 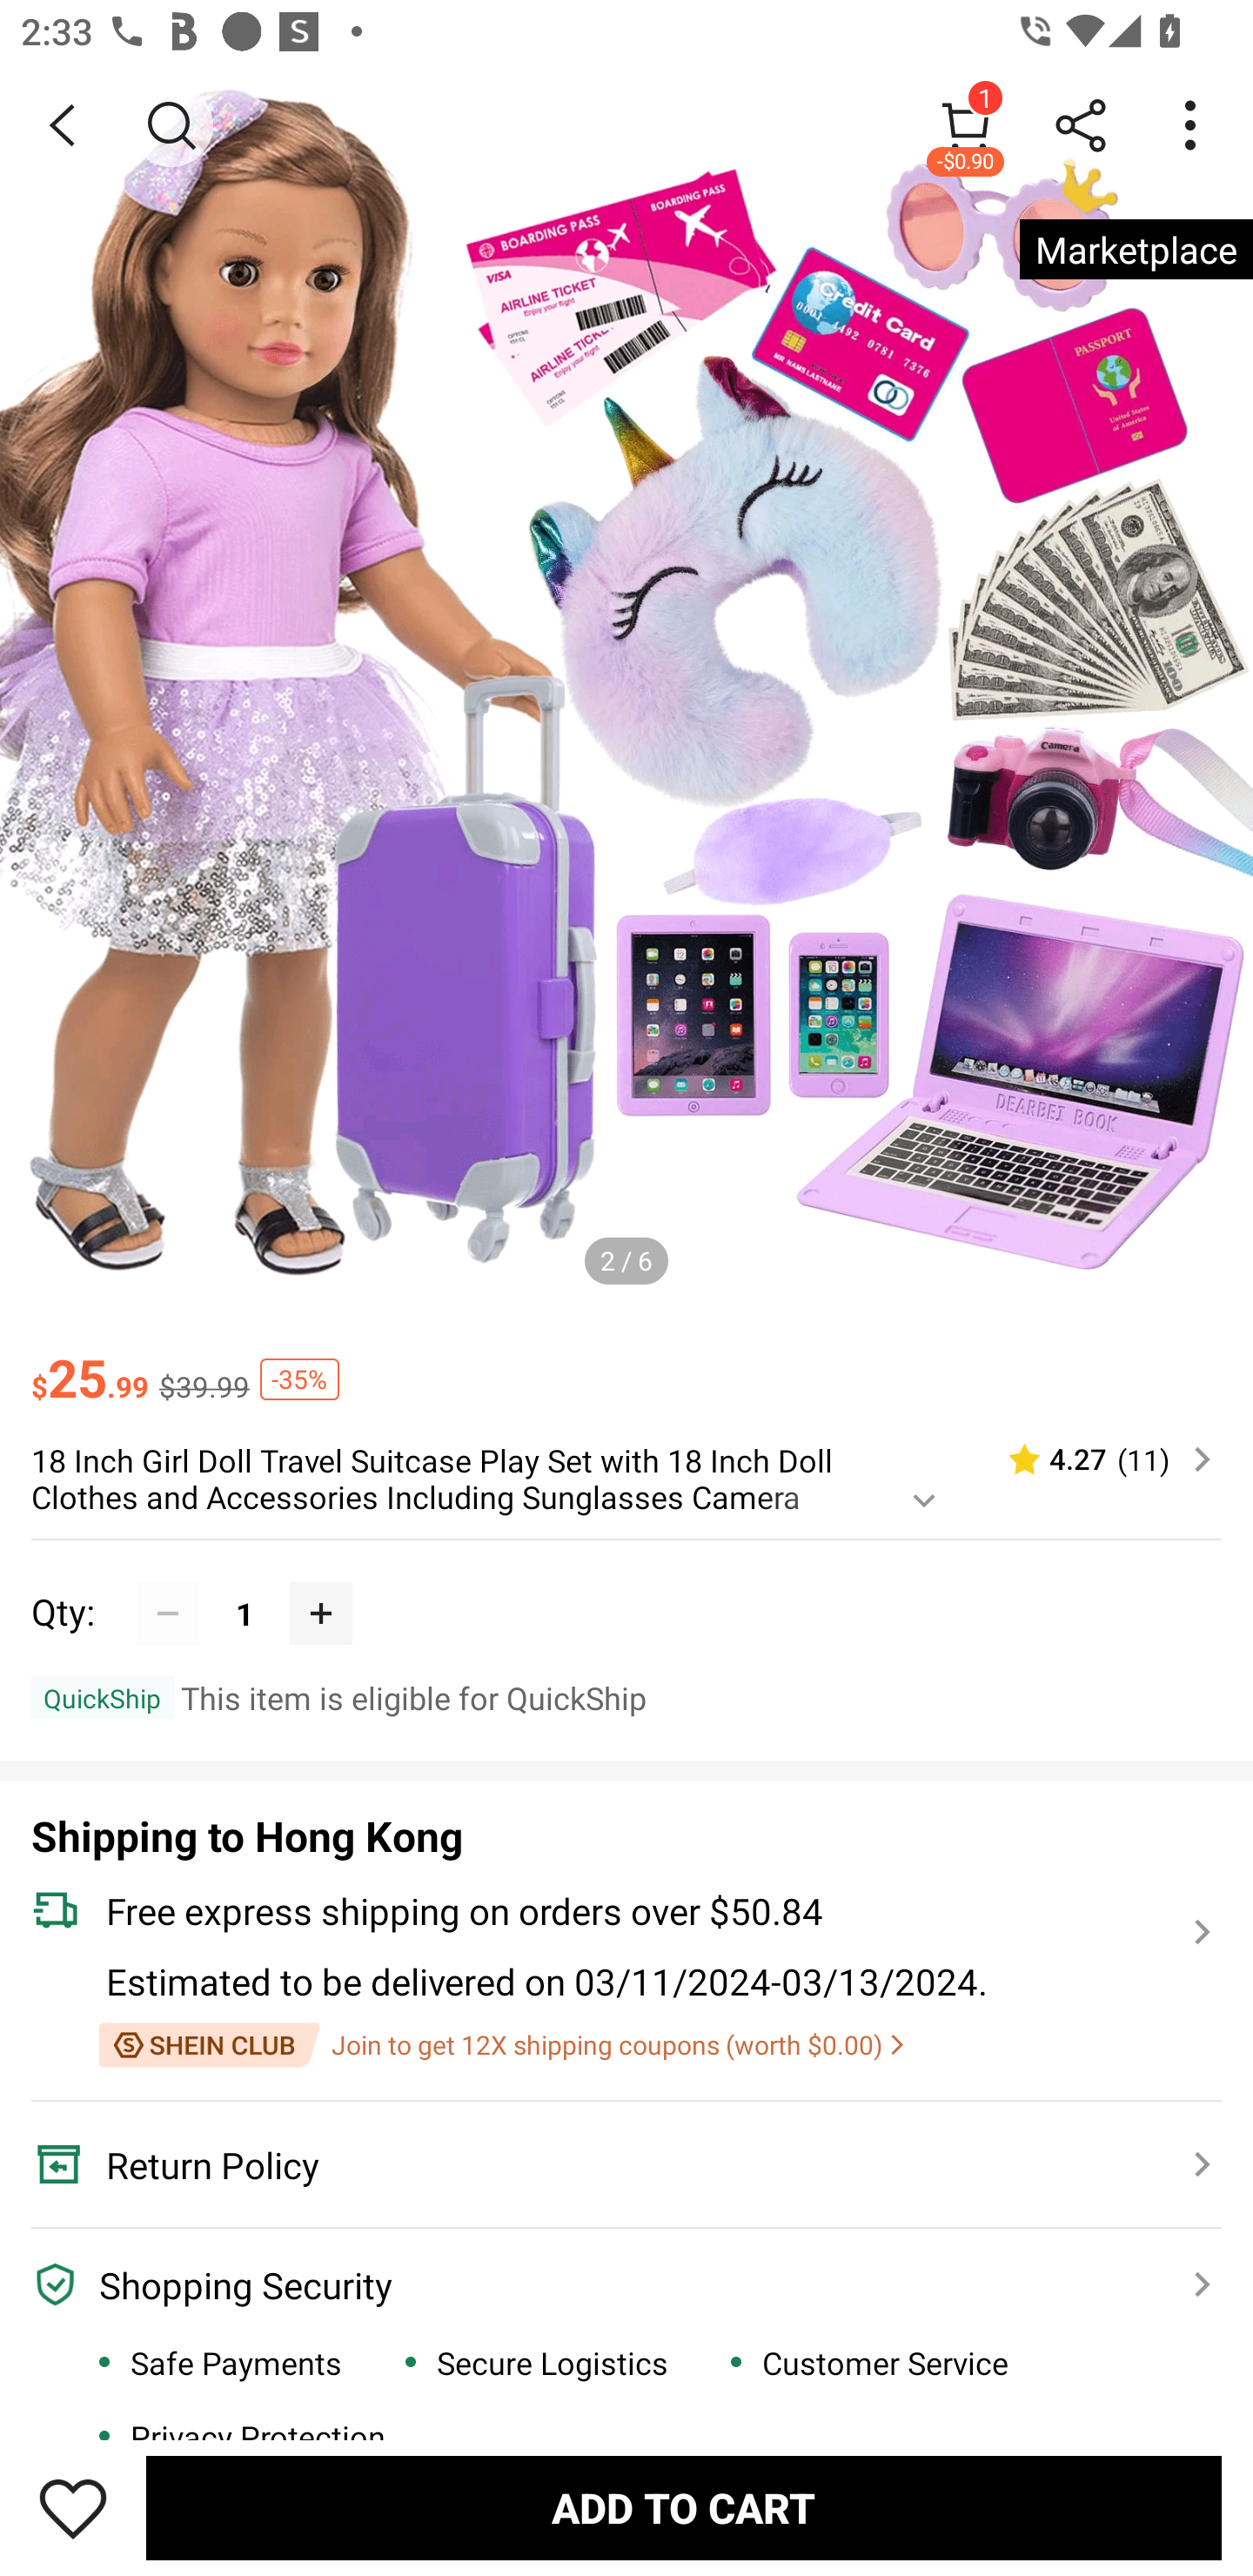 What do you see at coordinates (626, 1364) in the screenshot?
I see `$25.99 $39.99 -35%` at bounding box center [626, 1364].